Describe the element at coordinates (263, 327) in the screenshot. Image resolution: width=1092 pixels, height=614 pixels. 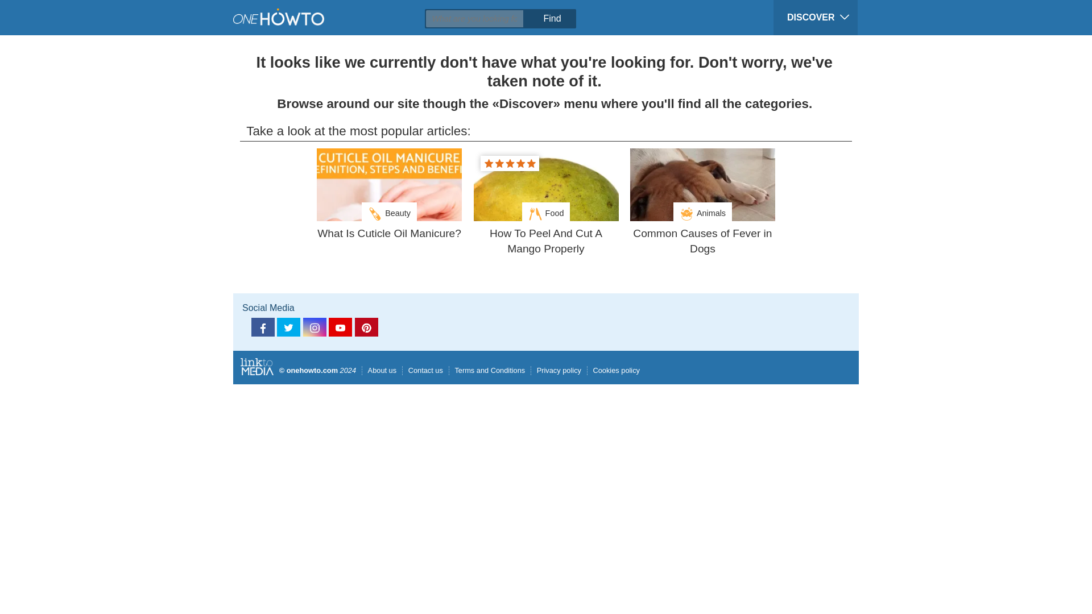
I see `facebook` at that location.